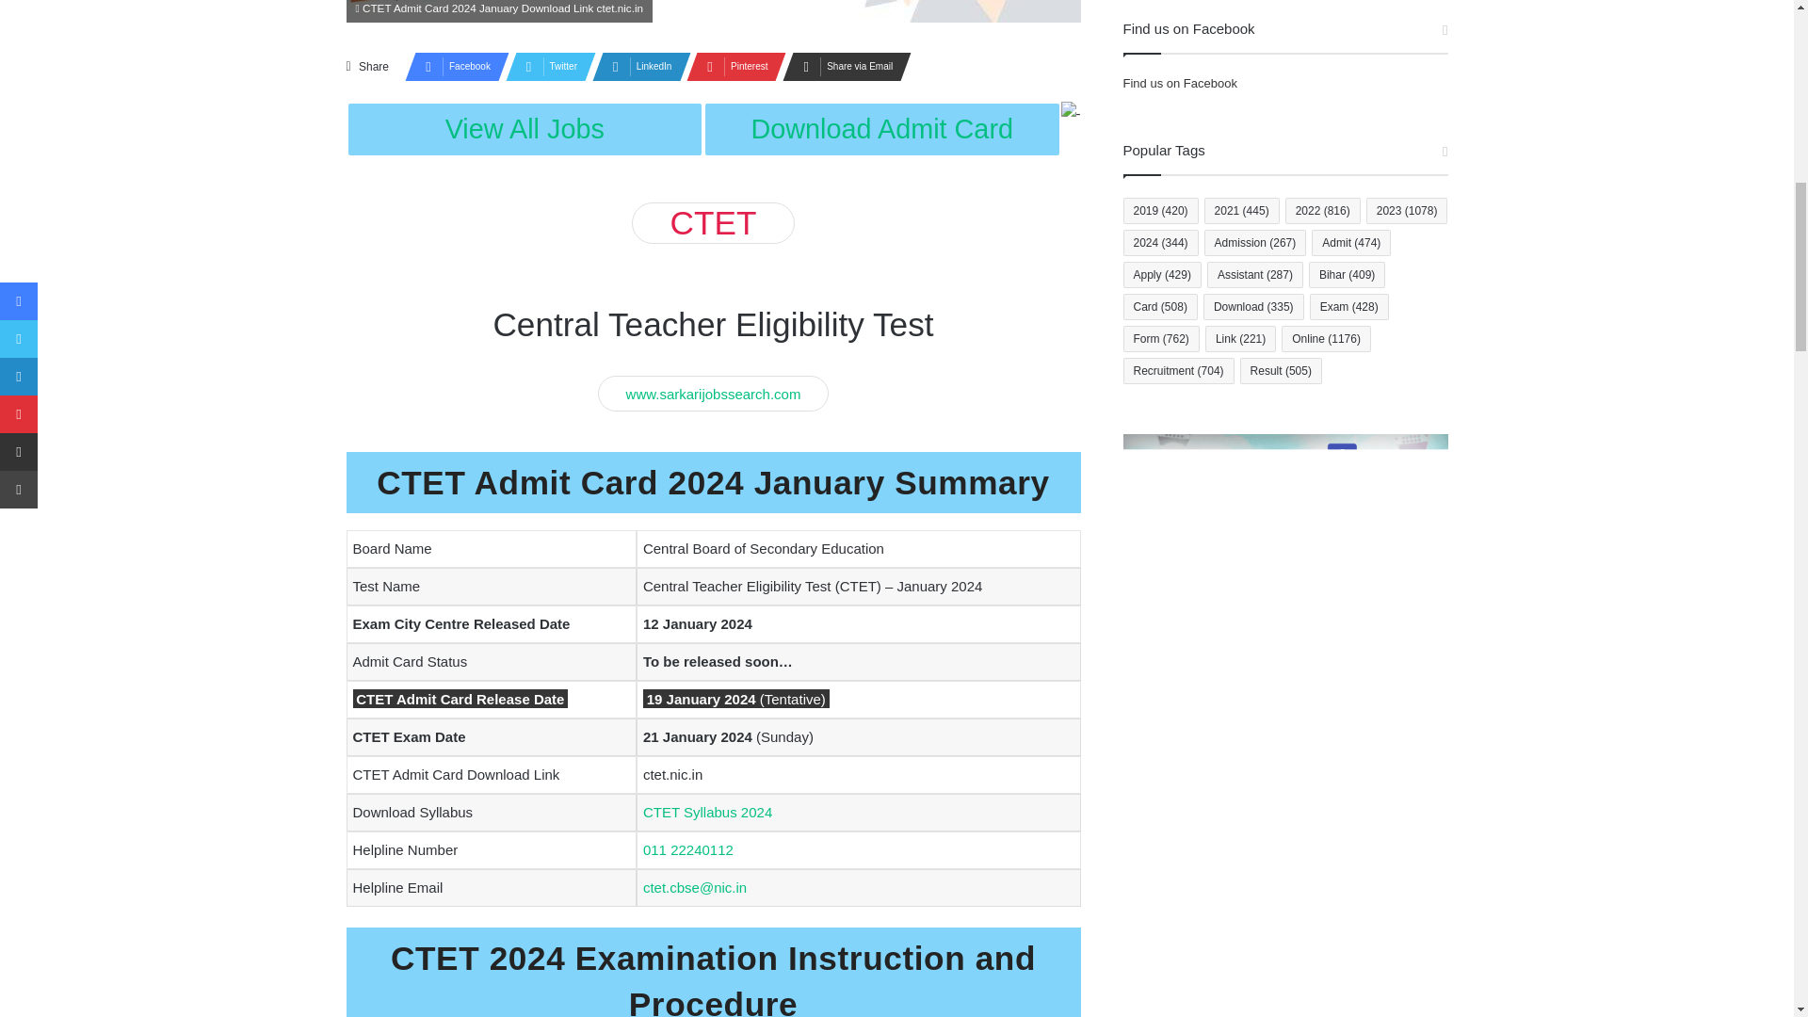  I want to click on CTET Admit Card 2024 January Download Link ctet.nic.in 1, so click(714, 11).